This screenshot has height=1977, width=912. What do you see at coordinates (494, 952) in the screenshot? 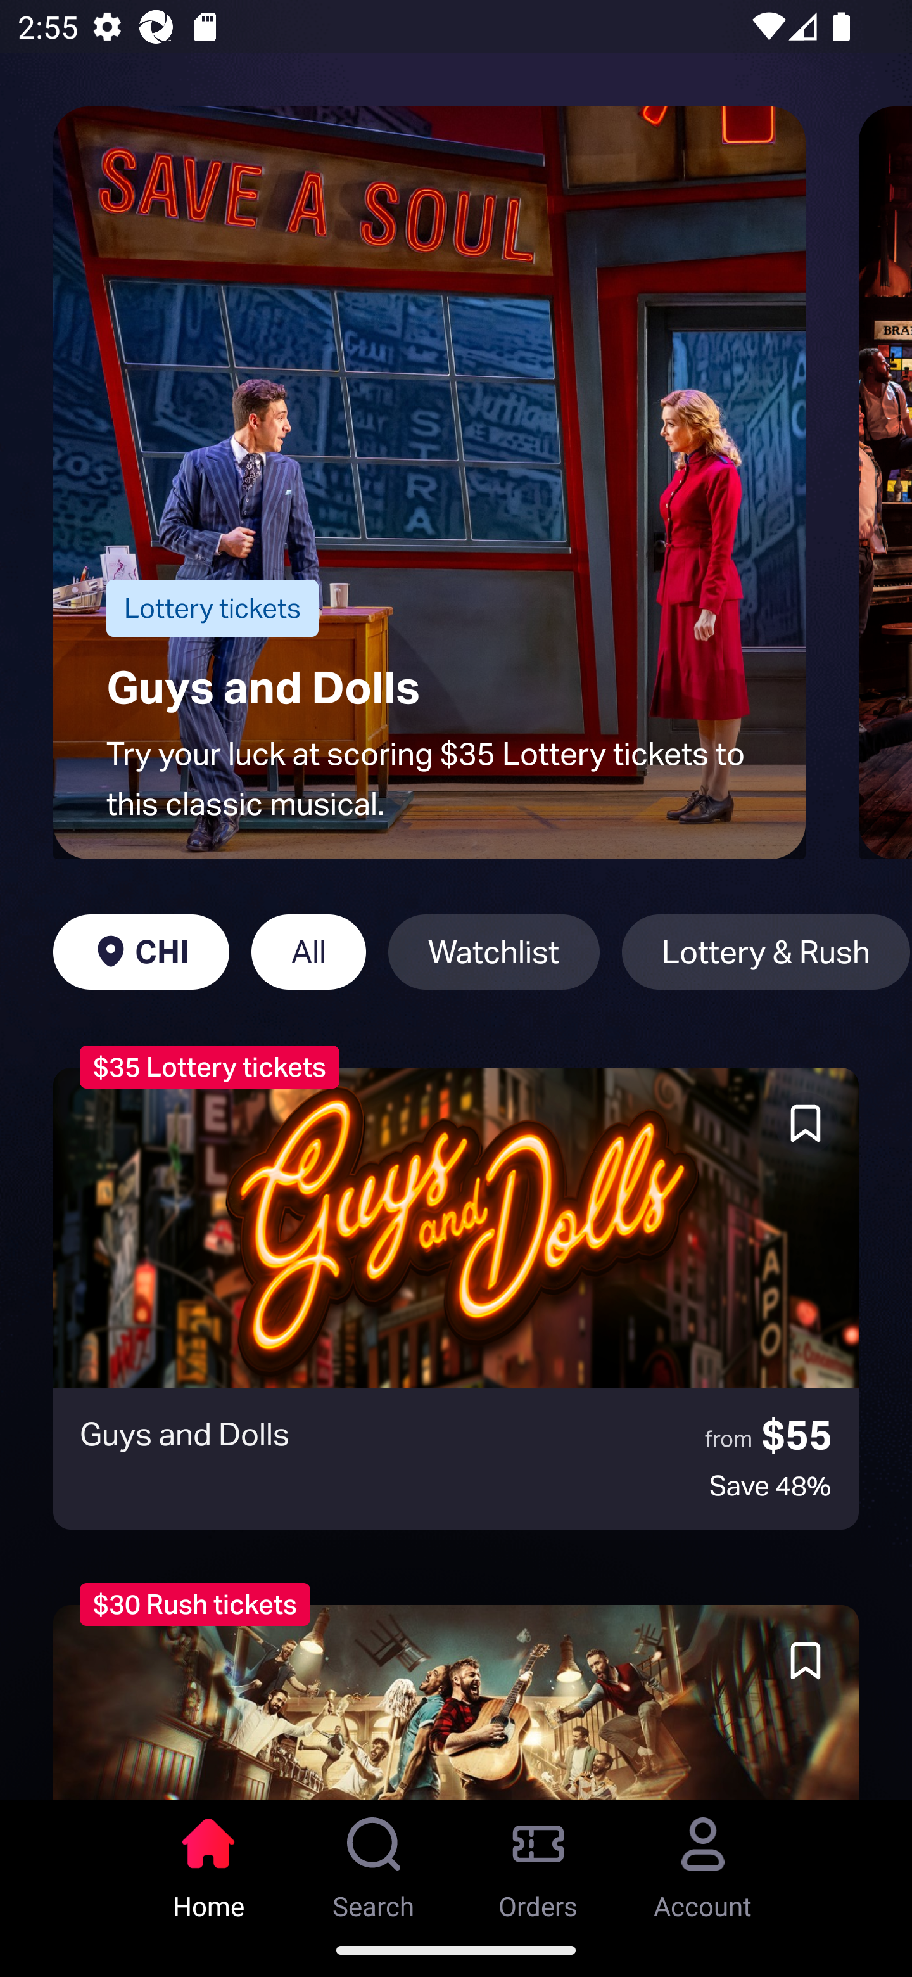
I see `Watchlist` at bounding box center [494, 952].